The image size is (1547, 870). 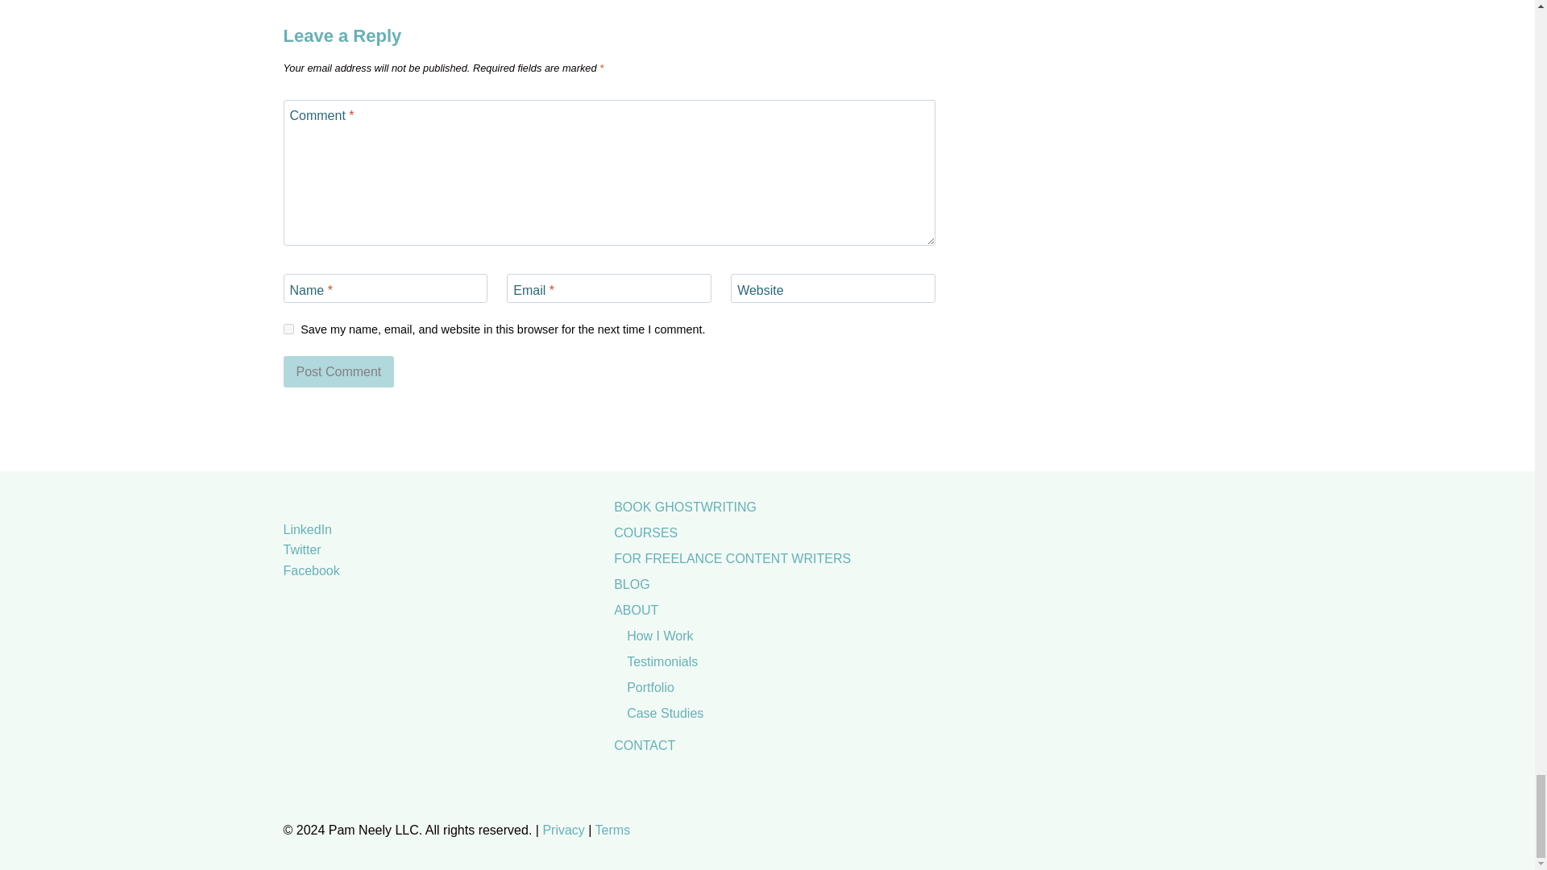 I want to click on Post Comment, so click(x=338, y=371).